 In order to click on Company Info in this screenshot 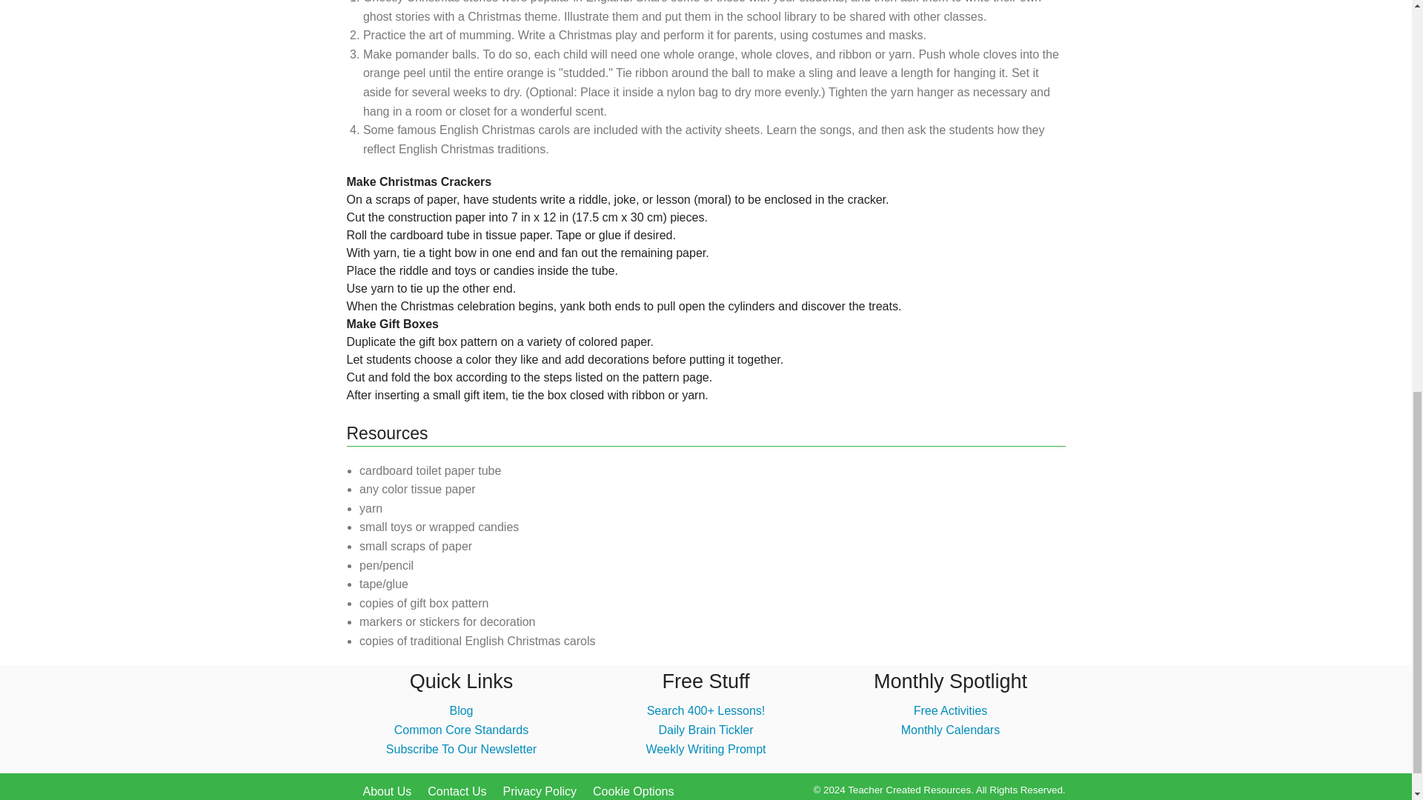, I will do `click(387, 791)`.